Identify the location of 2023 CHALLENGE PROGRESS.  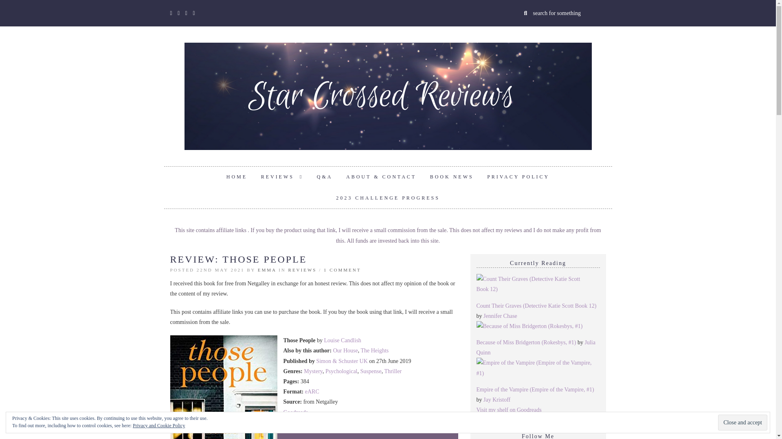
(388, 198).